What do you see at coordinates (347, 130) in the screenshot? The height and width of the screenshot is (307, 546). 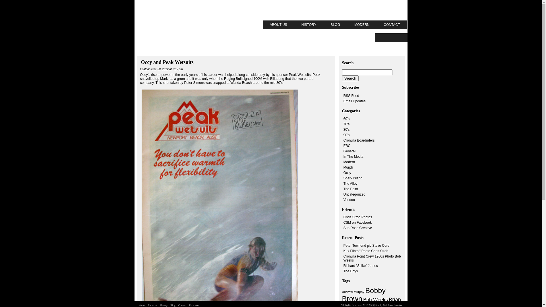 I see `80's` at bounding box center [347, 130].